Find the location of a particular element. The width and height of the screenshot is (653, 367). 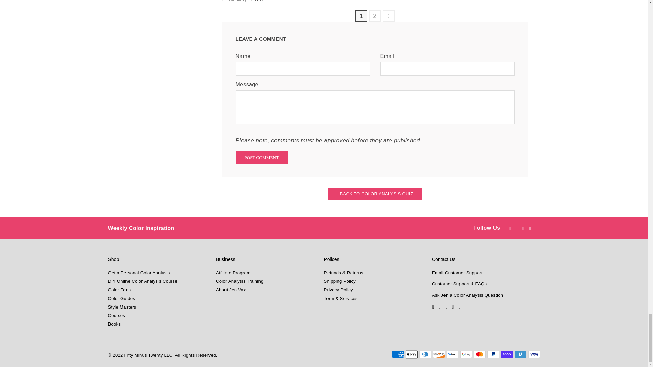

Post comment is located at coordinates (261, 157).